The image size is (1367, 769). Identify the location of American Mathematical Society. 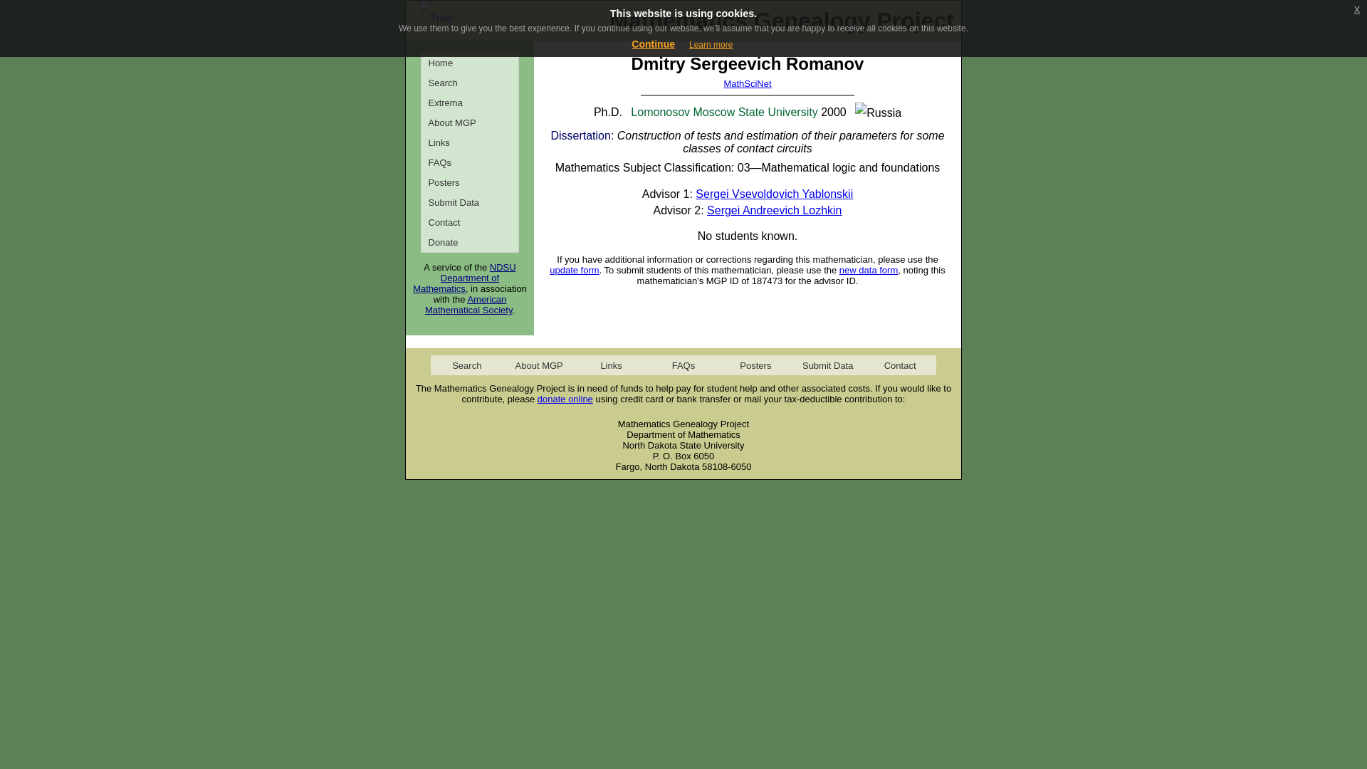
(468, 304).